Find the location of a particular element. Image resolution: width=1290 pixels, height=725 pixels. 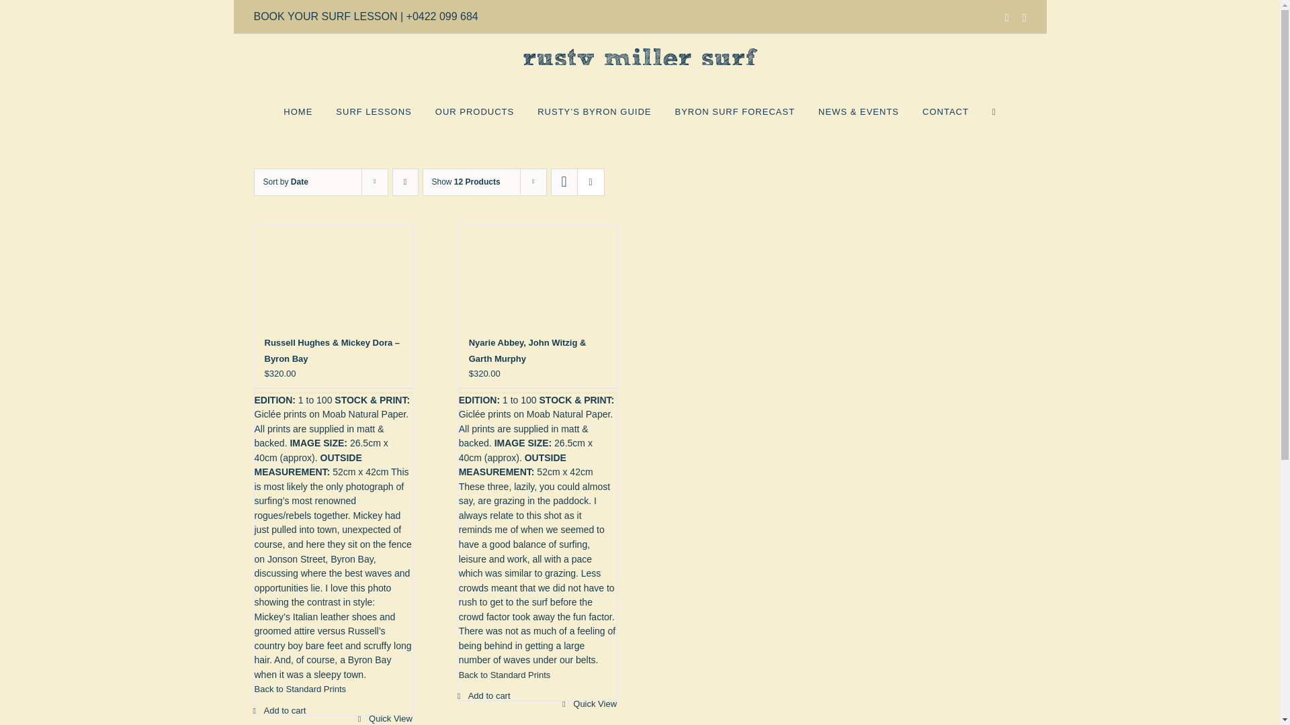

Sort by Date is located at coordinates (285, 181).